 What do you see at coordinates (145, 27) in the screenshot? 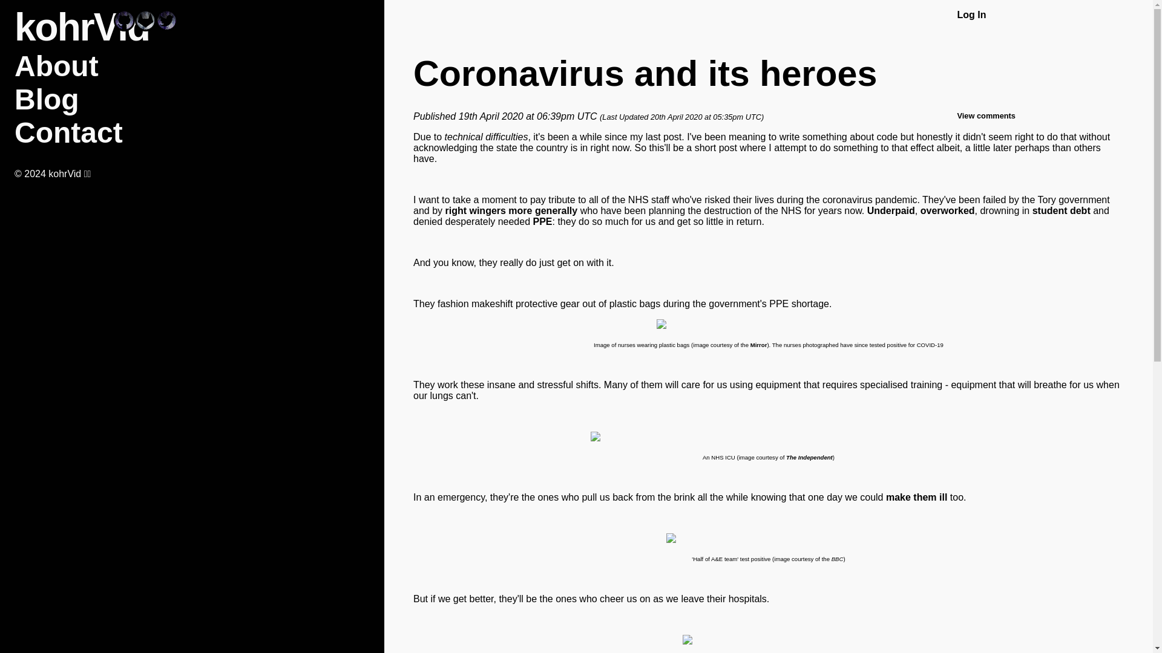
I see `GitLab` at bounding box center [145, 27].